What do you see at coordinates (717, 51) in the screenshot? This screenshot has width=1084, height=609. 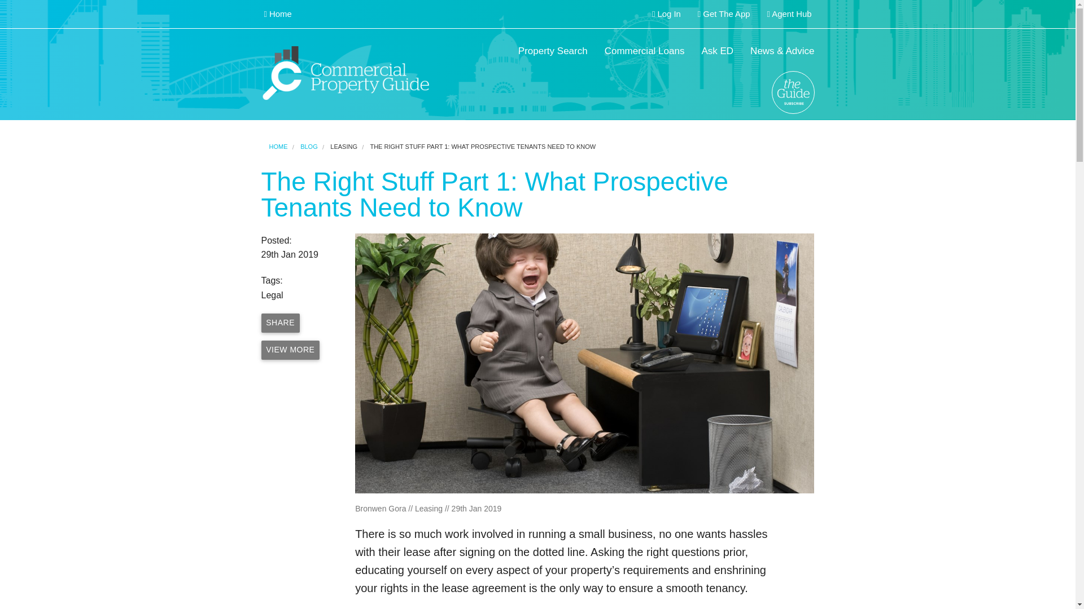 I see `Ask ED` at bounding box center [717, 51].